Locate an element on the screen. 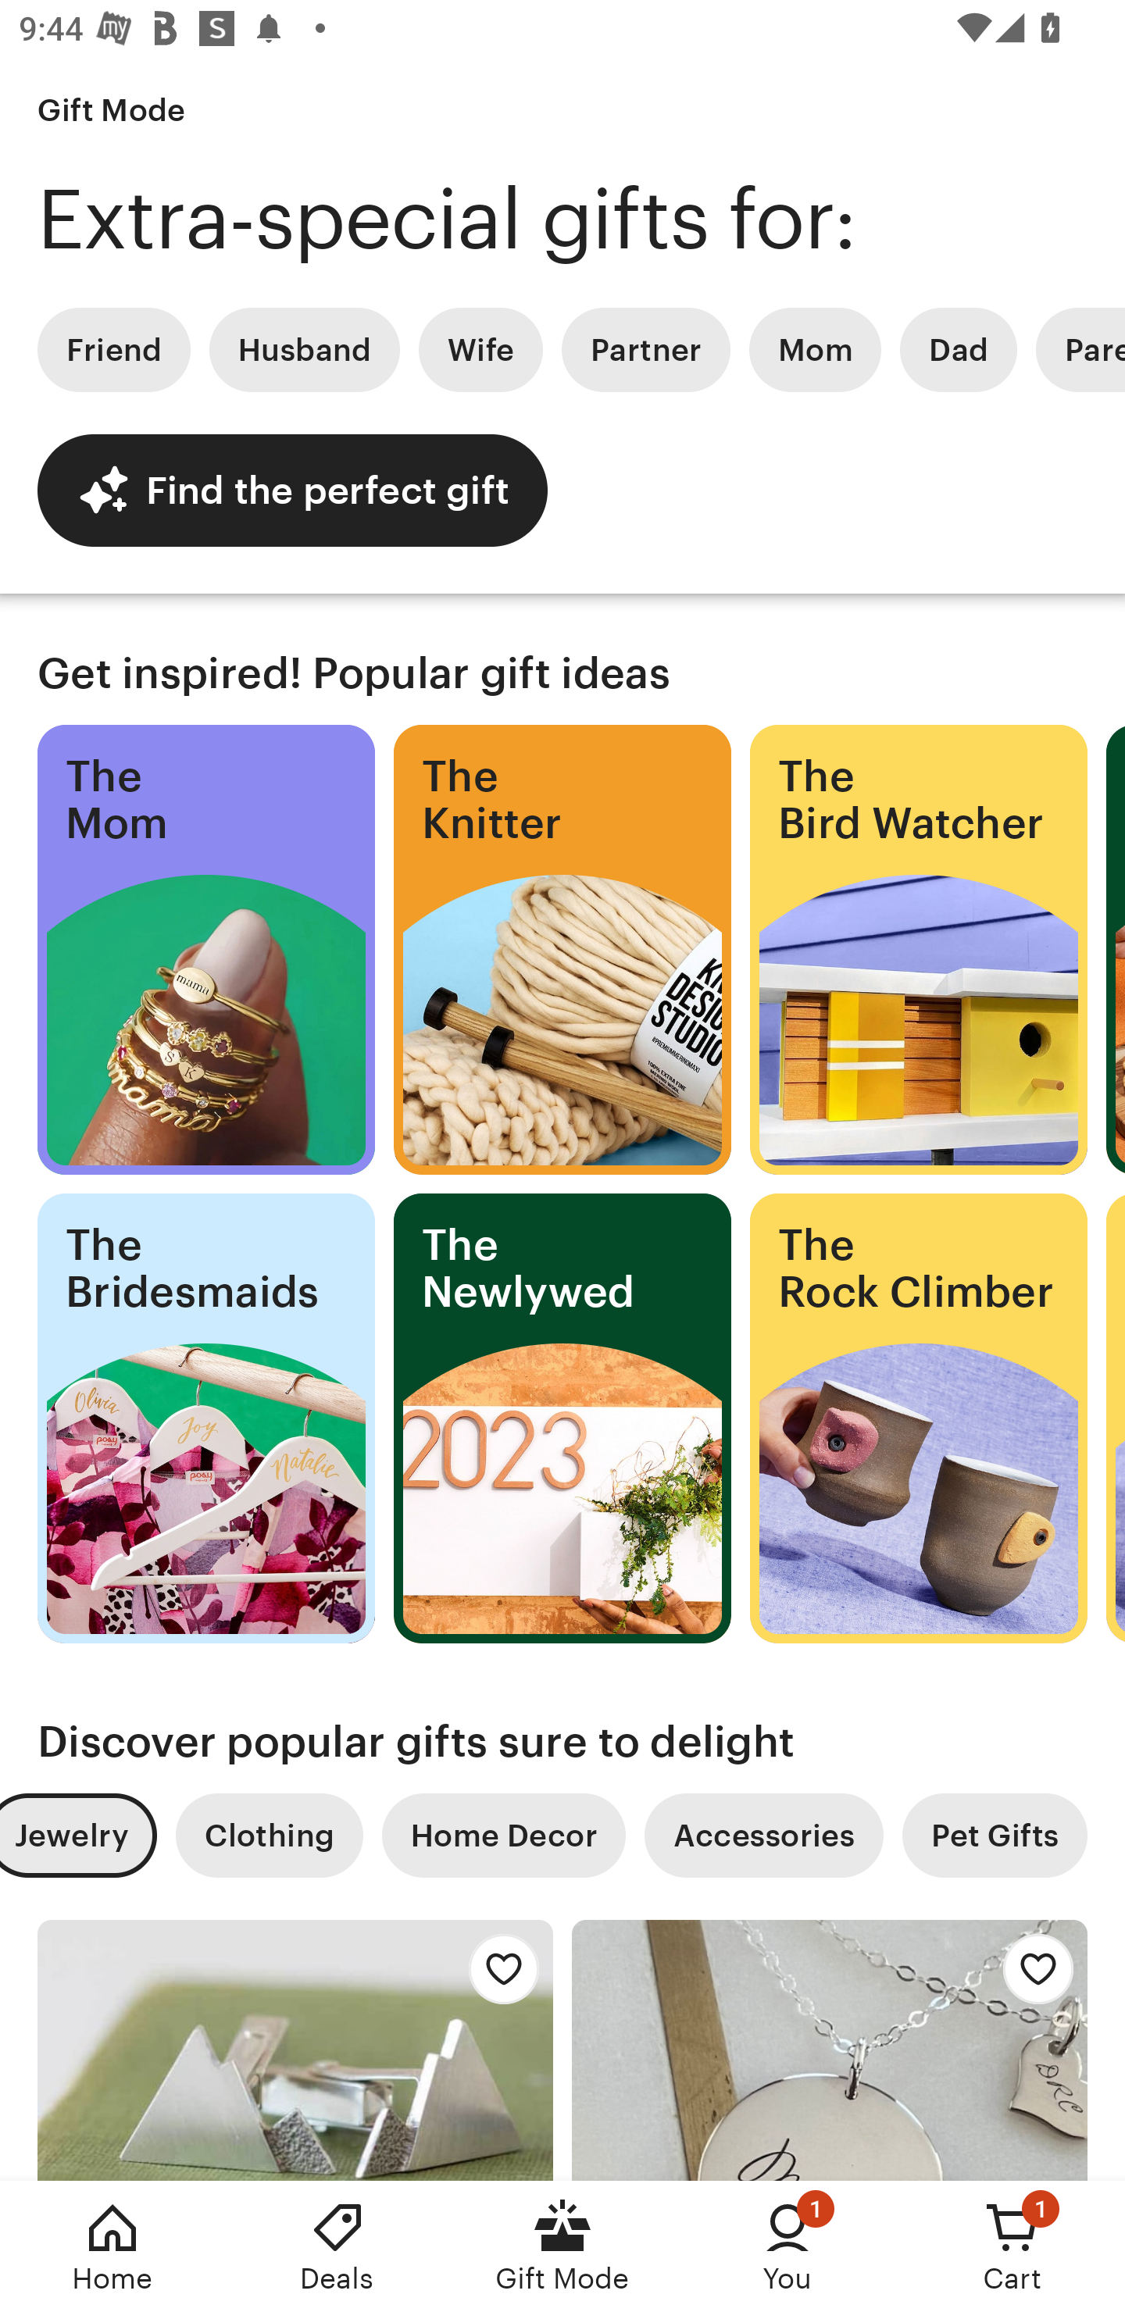  Pet Gifts is located at coordinates (995, 1836).